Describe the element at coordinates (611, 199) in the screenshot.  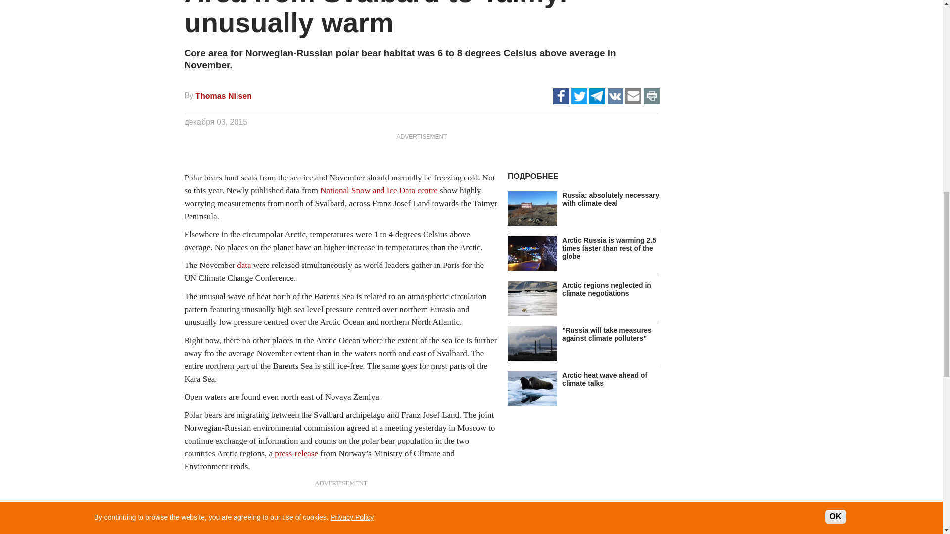
I see `Russia: absolutely necessary with climate deal` at that location.